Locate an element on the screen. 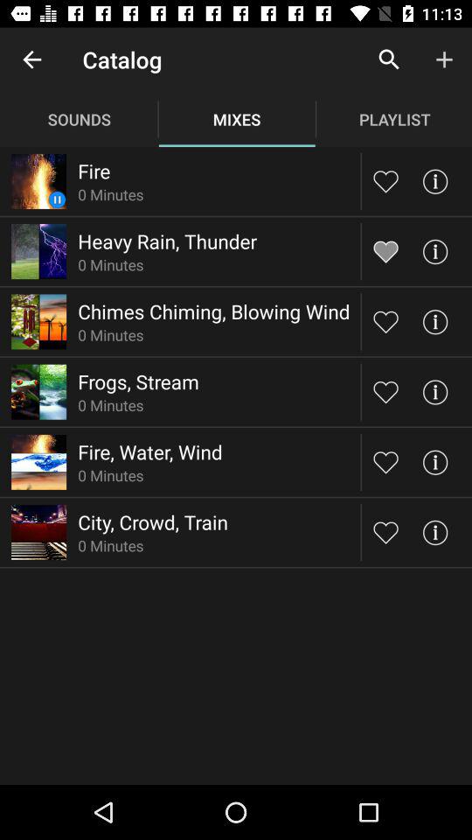 Image resolution: width=472 pixels, height=840 pixels. get more information is located at coordinates (435, 252).